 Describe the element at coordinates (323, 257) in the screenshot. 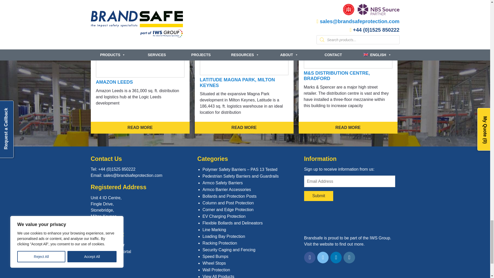

I see `Brandsafe Protection on X Twitter` at that location.